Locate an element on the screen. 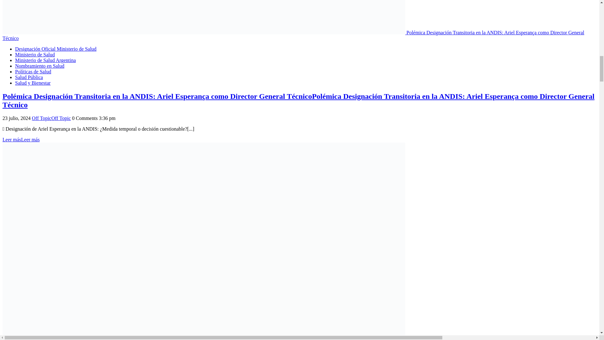  Nombramiento en Salud is located at coordinates (40, 66).